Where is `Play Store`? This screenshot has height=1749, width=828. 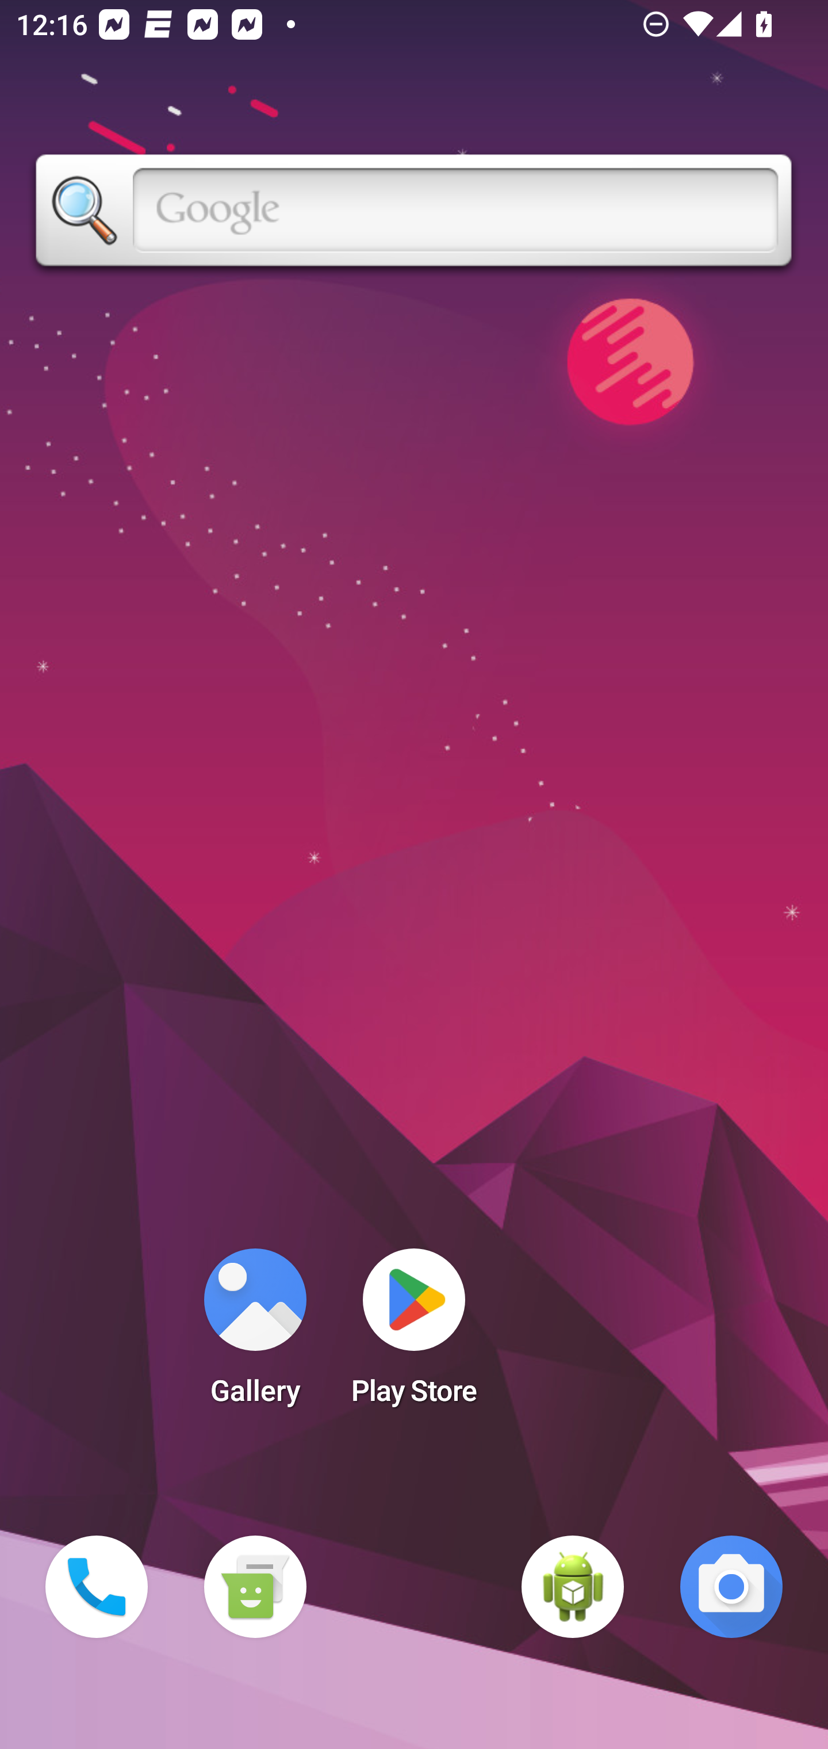
Play Store is located at coordinates (414, 1334).